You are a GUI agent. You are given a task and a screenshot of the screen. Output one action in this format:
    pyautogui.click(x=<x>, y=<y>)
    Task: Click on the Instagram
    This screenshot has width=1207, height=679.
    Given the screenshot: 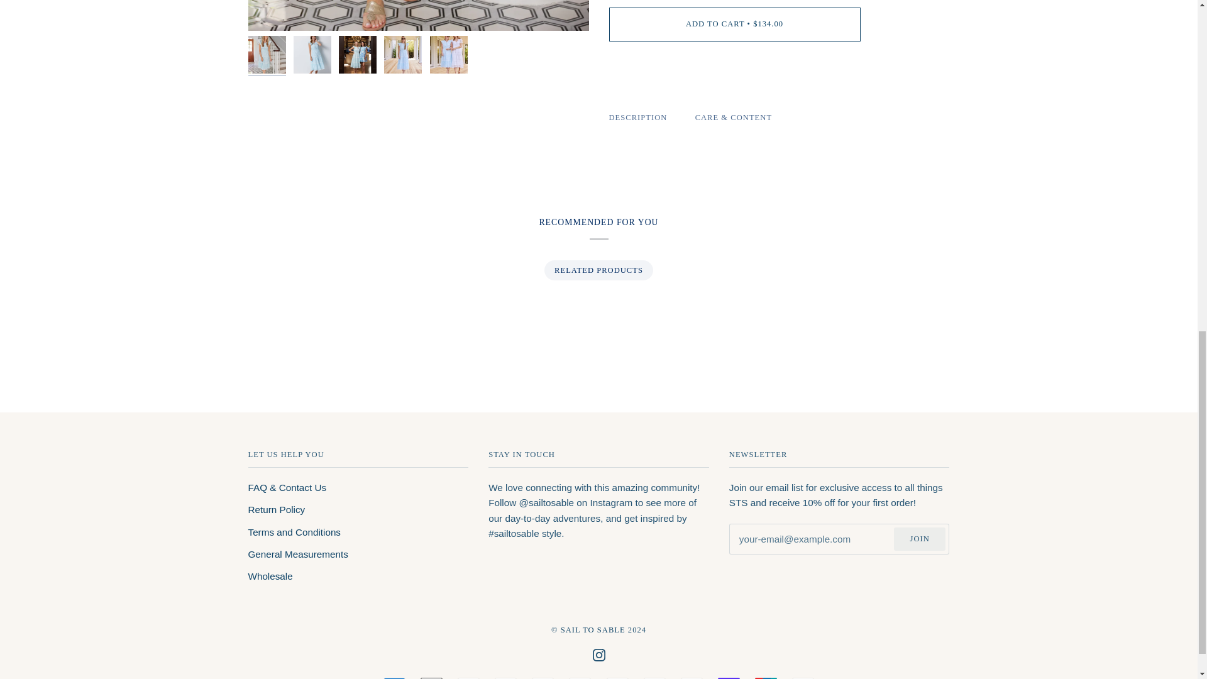 What is the action you would take?
    pyautogui.click(x=598, y=655)
    